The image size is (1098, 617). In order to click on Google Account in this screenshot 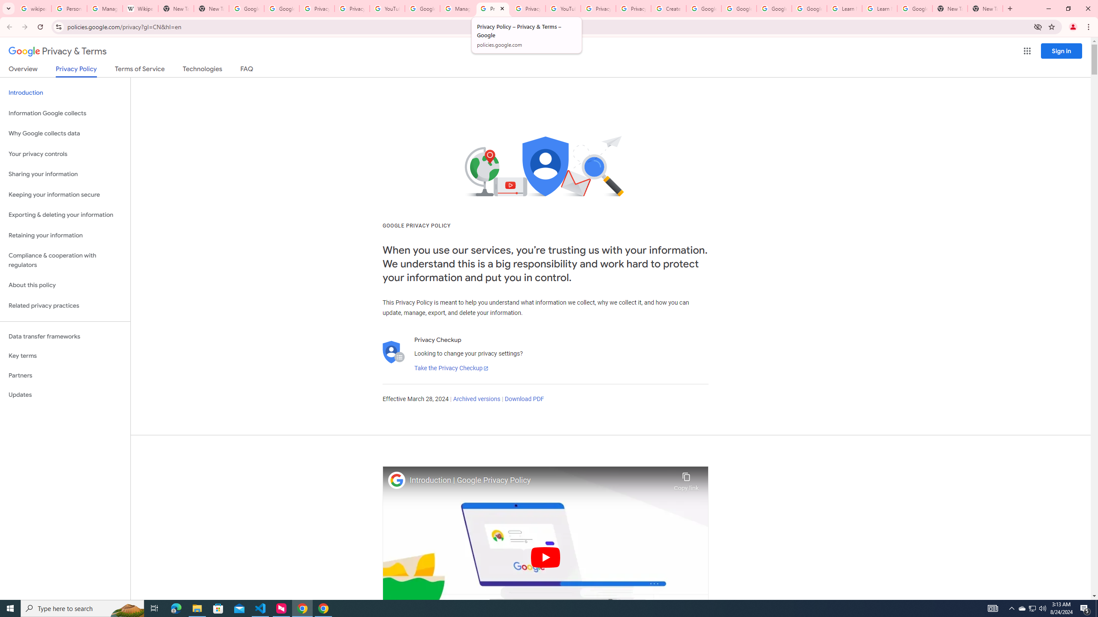, I will do `click(915, 9)`.